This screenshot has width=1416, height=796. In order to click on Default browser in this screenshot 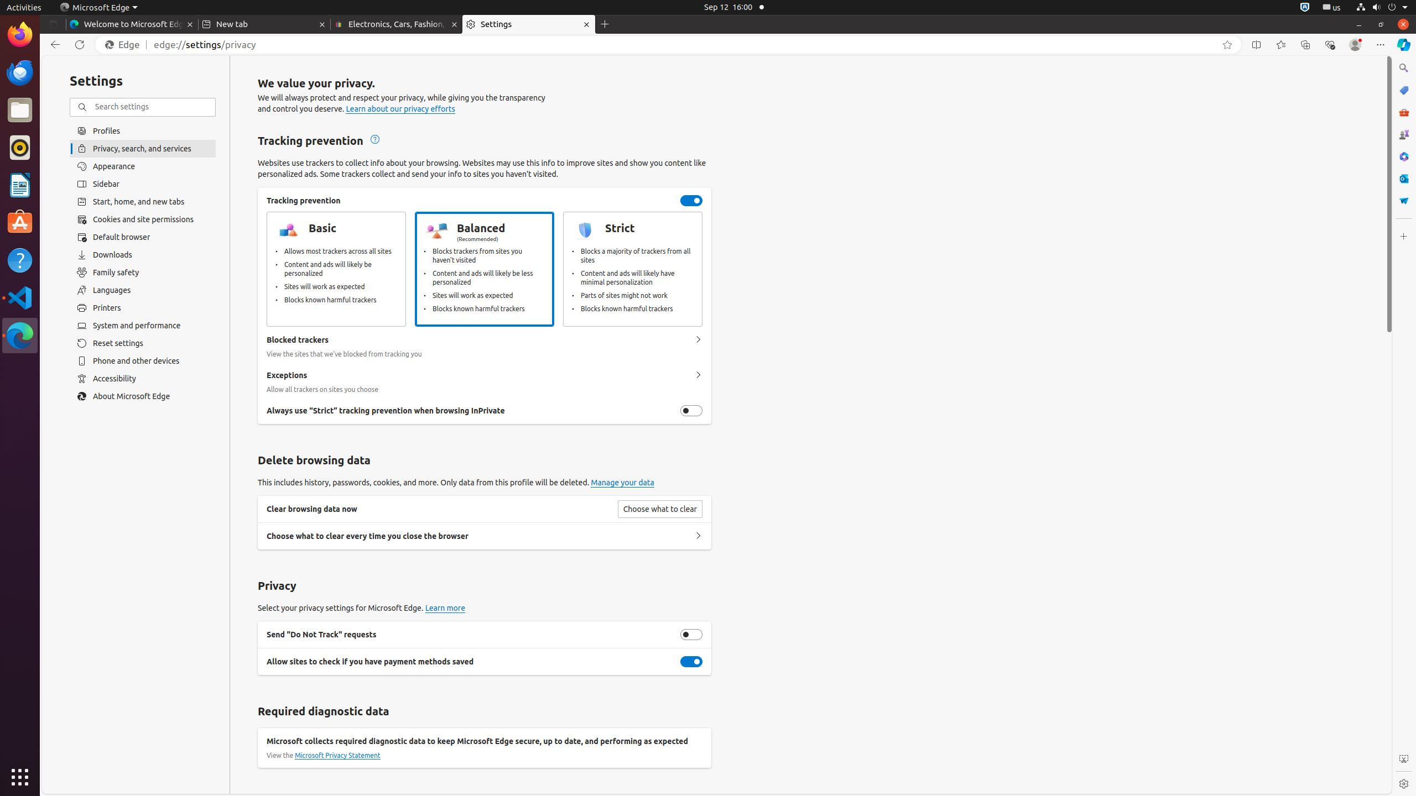, I will do `click(143, 237)`.